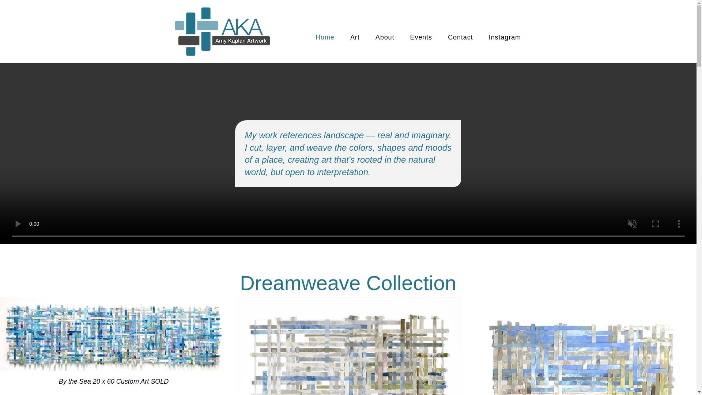 The image size is (702, 395). Describe the element at coordinates (385, 37) in the screenshot. I see `About` at that location.